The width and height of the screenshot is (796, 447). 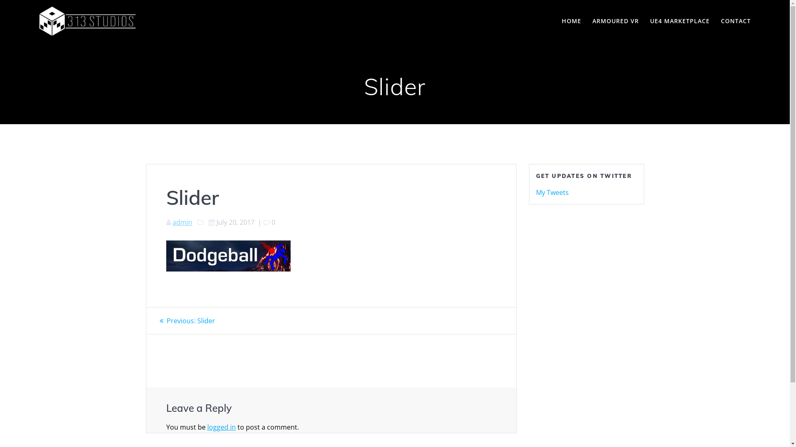 What do you see at coordinates (552, 192) in the screenshot?
I see `My Tweets` at bounding box center [552, 192].